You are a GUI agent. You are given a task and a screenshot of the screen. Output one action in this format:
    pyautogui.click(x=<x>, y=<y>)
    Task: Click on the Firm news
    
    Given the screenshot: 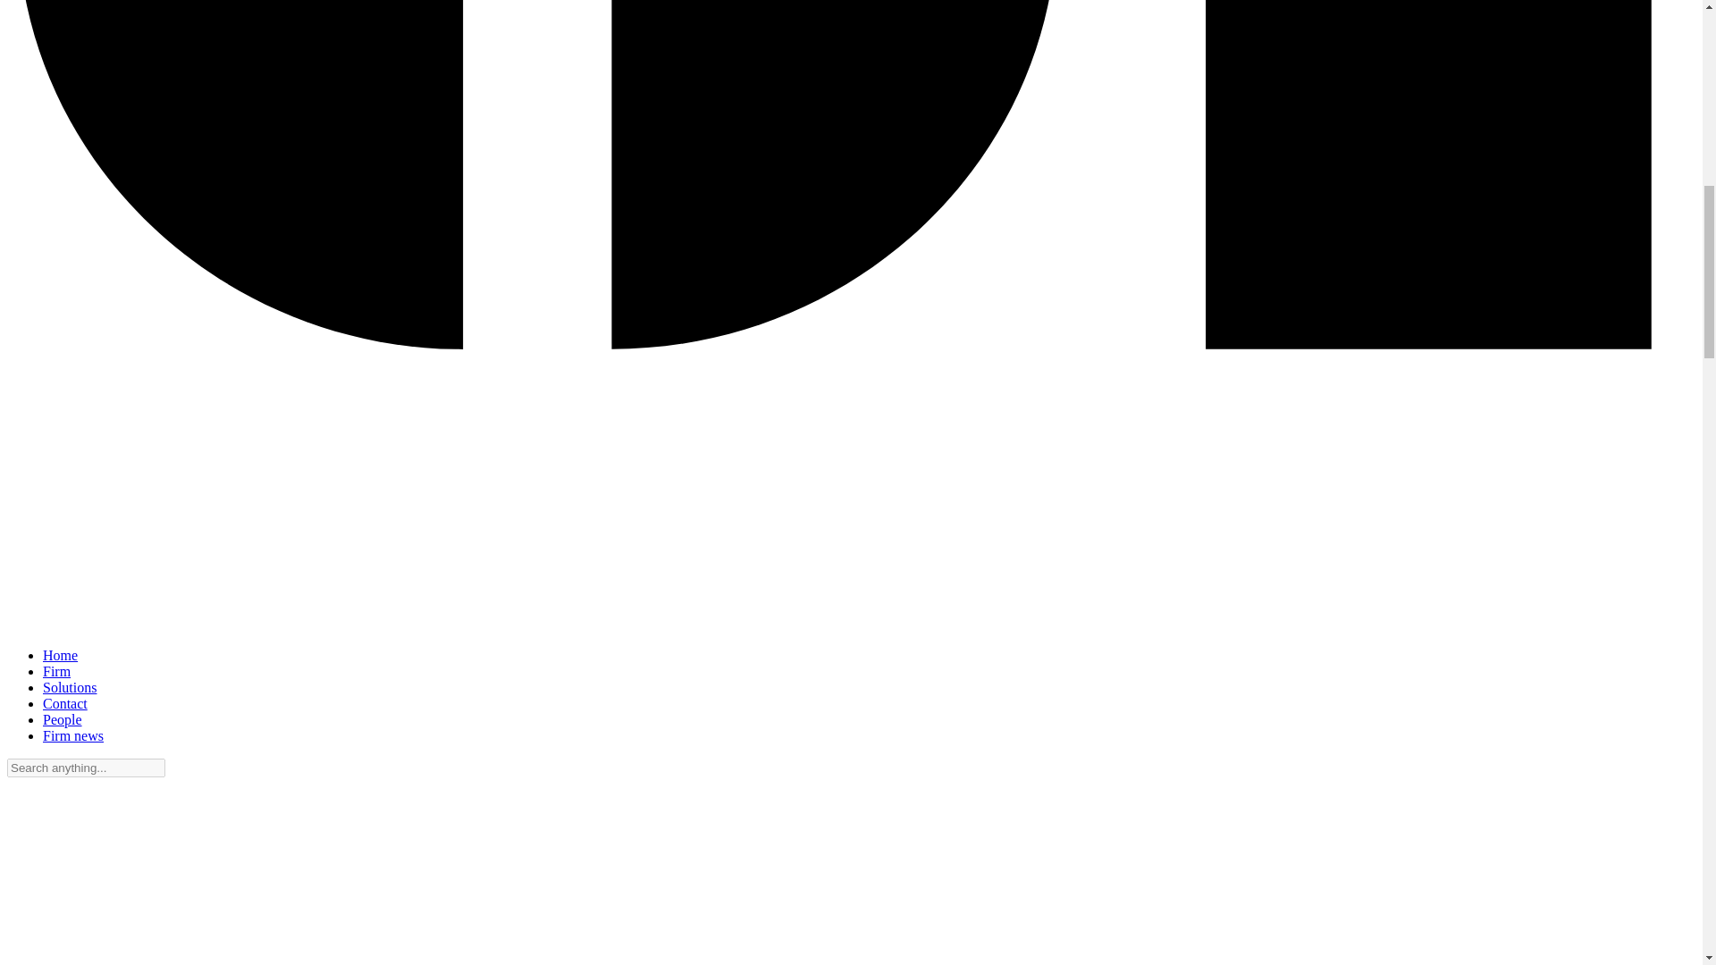 What is the action you would take?
    pyautogui.click(x=73, y=735)
    